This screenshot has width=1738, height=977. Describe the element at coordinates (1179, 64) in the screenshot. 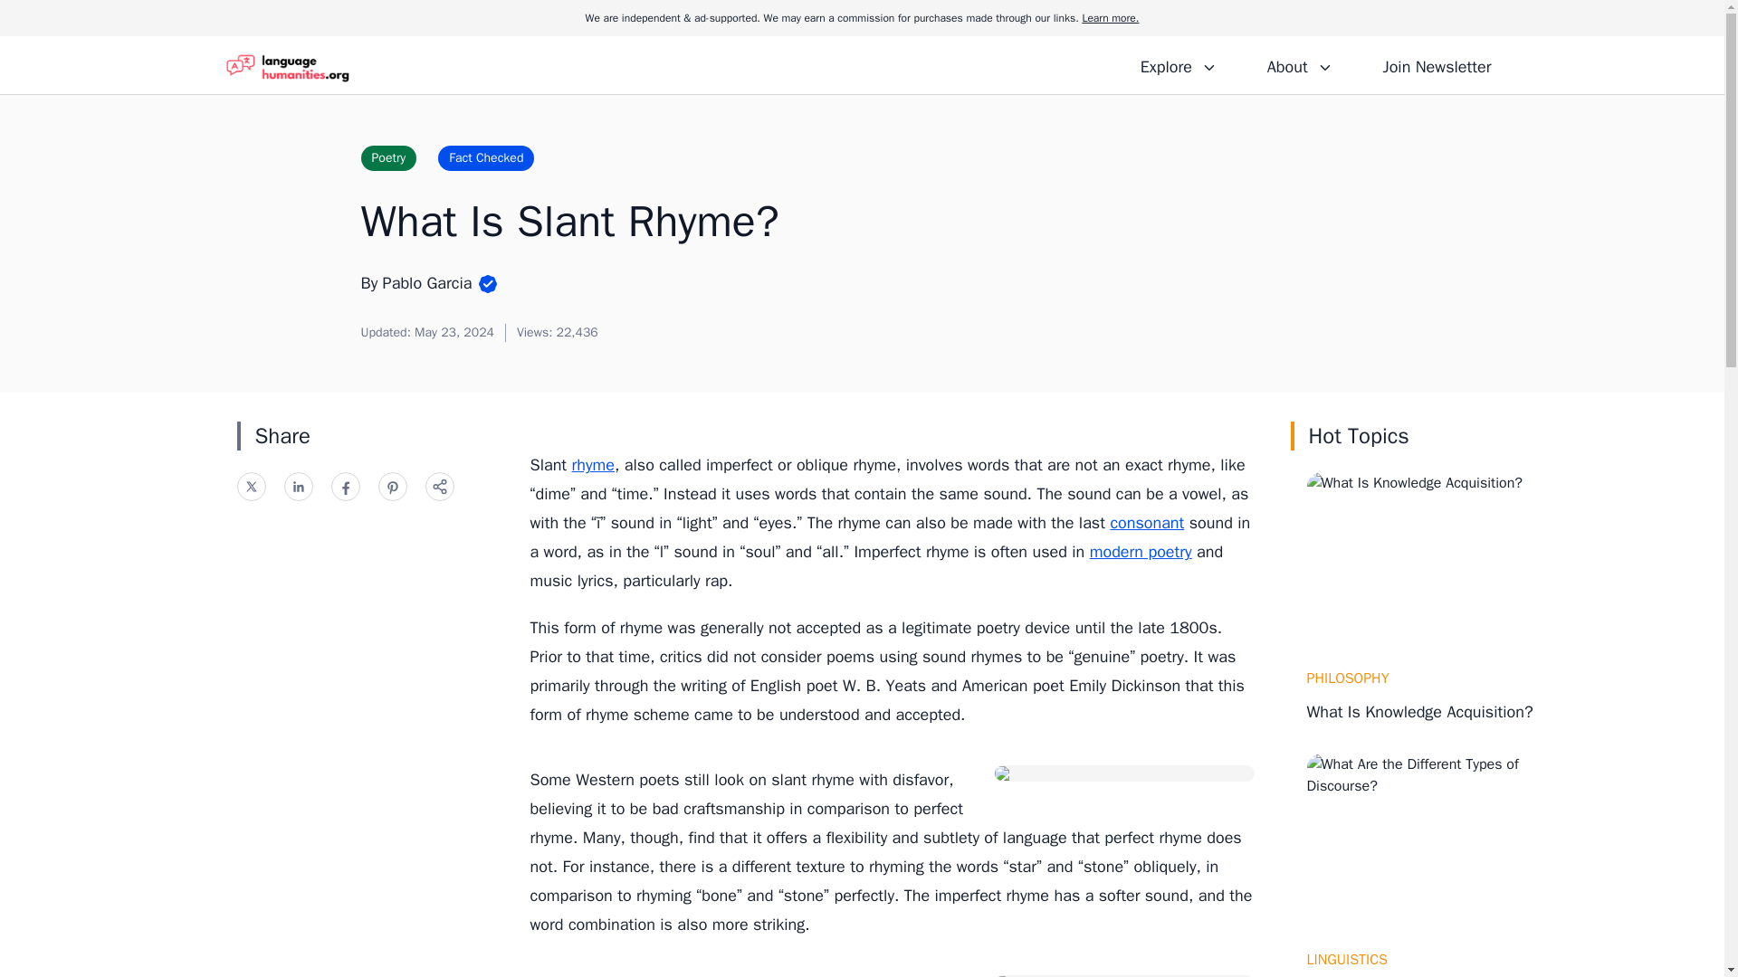

I see `Explore` at that location.